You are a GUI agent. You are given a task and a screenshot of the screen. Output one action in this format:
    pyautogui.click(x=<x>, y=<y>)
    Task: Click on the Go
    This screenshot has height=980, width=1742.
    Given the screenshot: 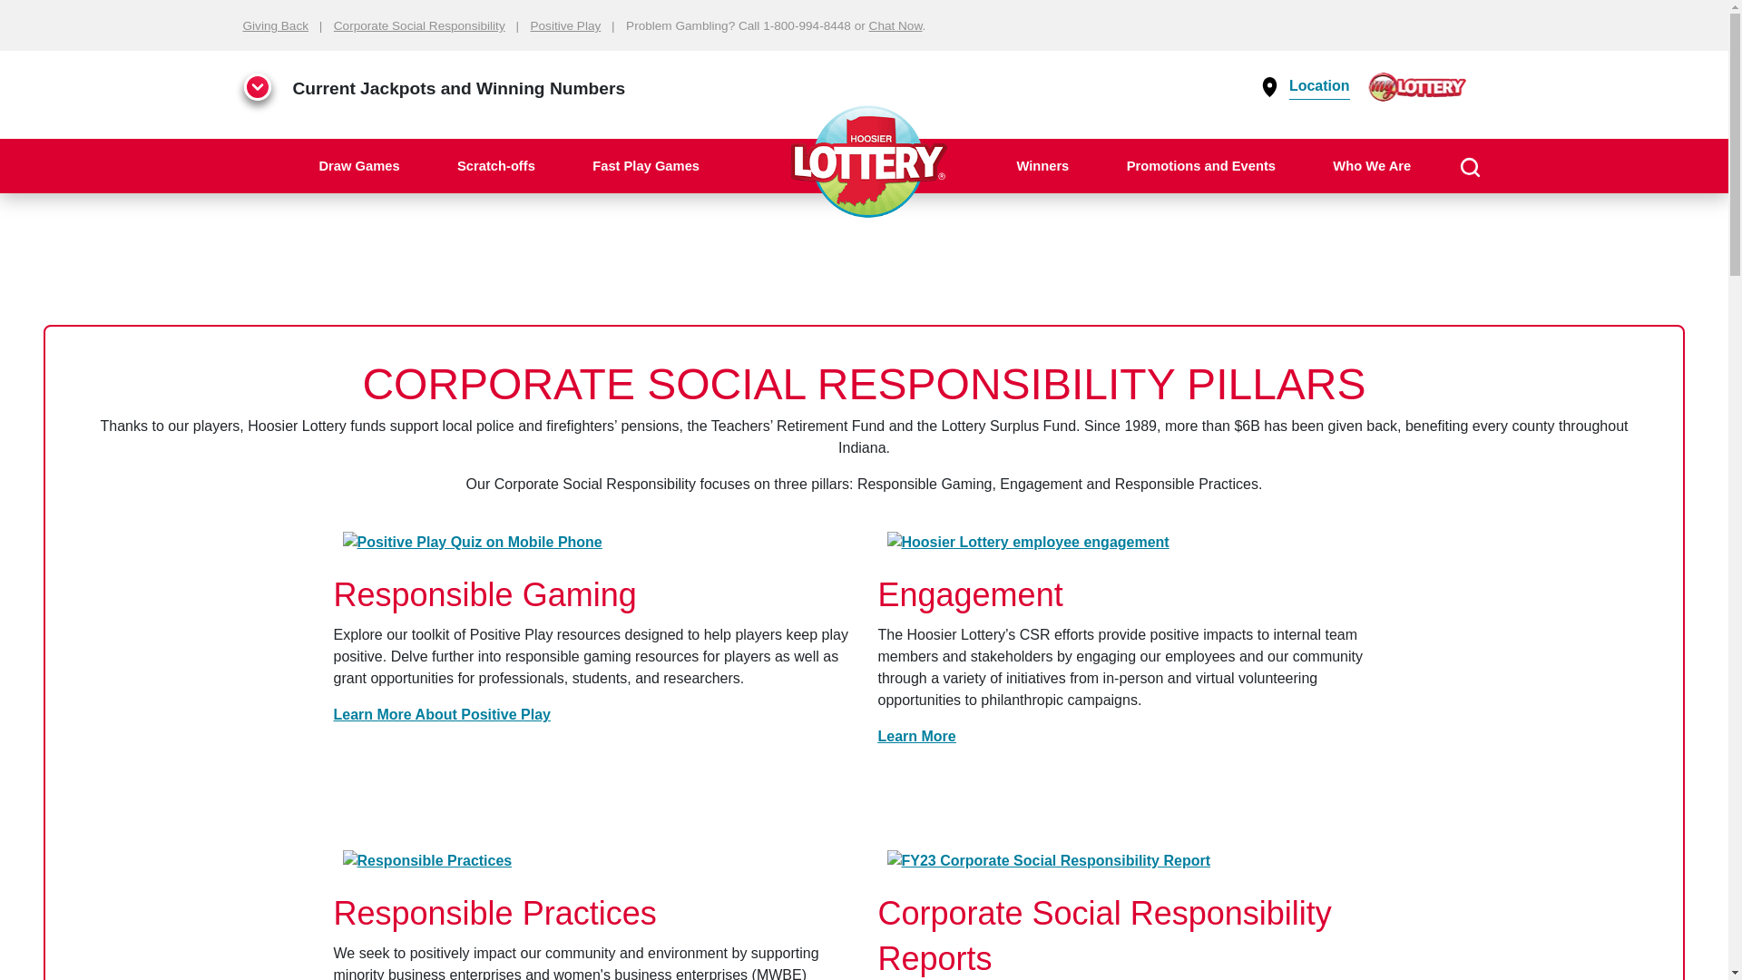 What is the action you would take?
    pyautogui.click(x=1697, y=225)
    